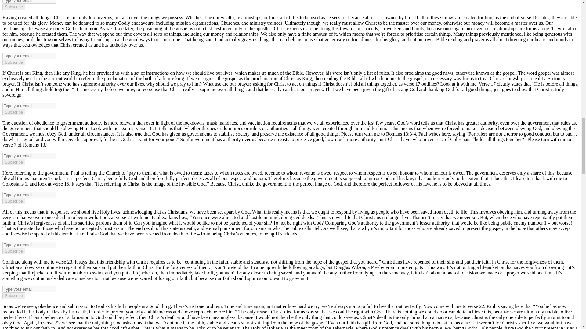 The height and width of the screenshot is (329, 586). I want to click on Subscribe, so click(13, 295).